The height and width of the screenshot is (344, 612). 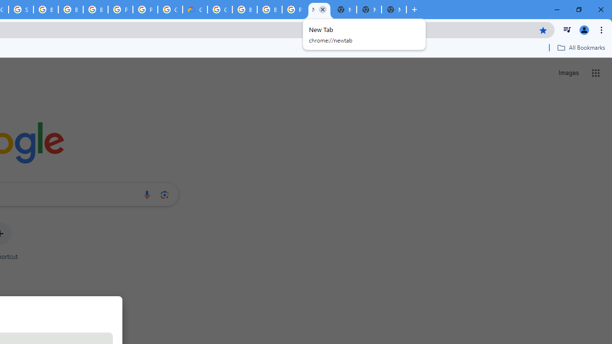 What do you see at coordinates (71, 10) in the screenshot?
I see `Browse Chrome as a guest - Computer - Google Chrome Help` at bounding box center [71, 10].